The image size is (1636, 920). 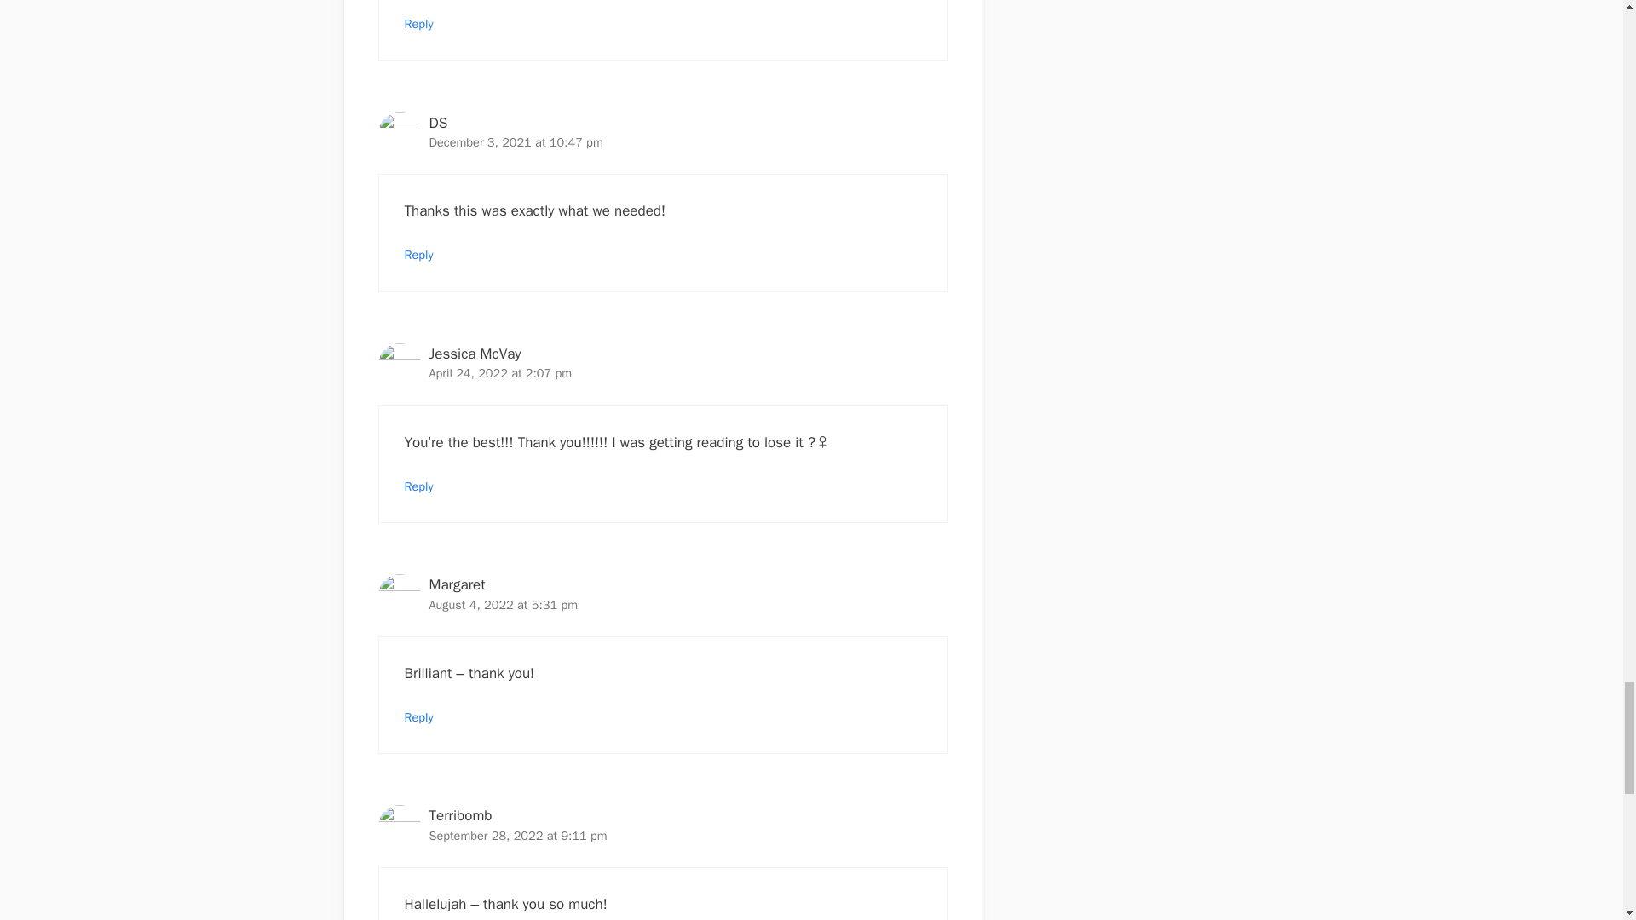 What do you see at coordinates (418, 24) in the screenshot?
I see `Reply` at bounding box center [418, 24].